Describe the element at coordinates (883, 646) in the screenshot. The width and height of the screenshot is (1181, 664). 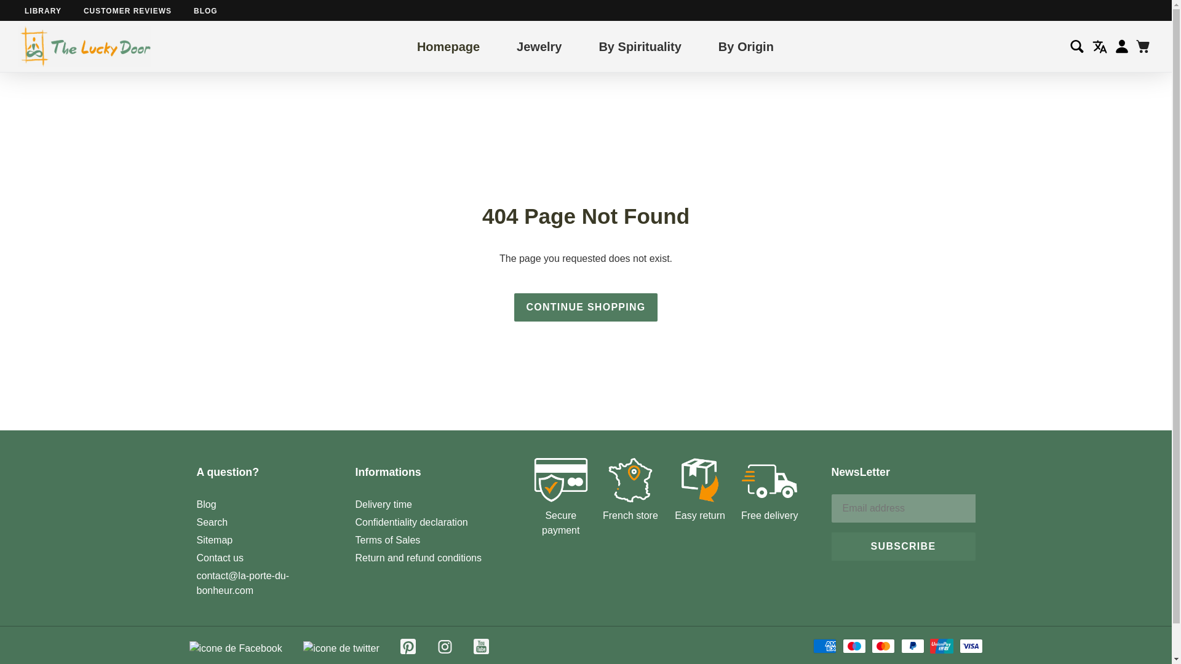
I see `Mastercard` at that location.